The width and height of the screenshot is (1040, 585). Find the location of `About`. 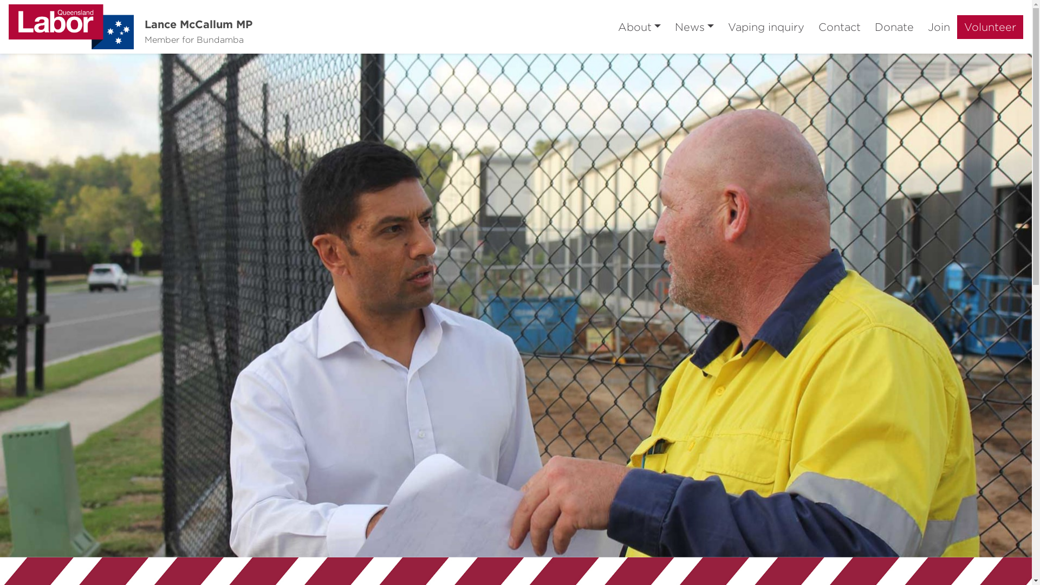

About is located at coordinates (639, 27).